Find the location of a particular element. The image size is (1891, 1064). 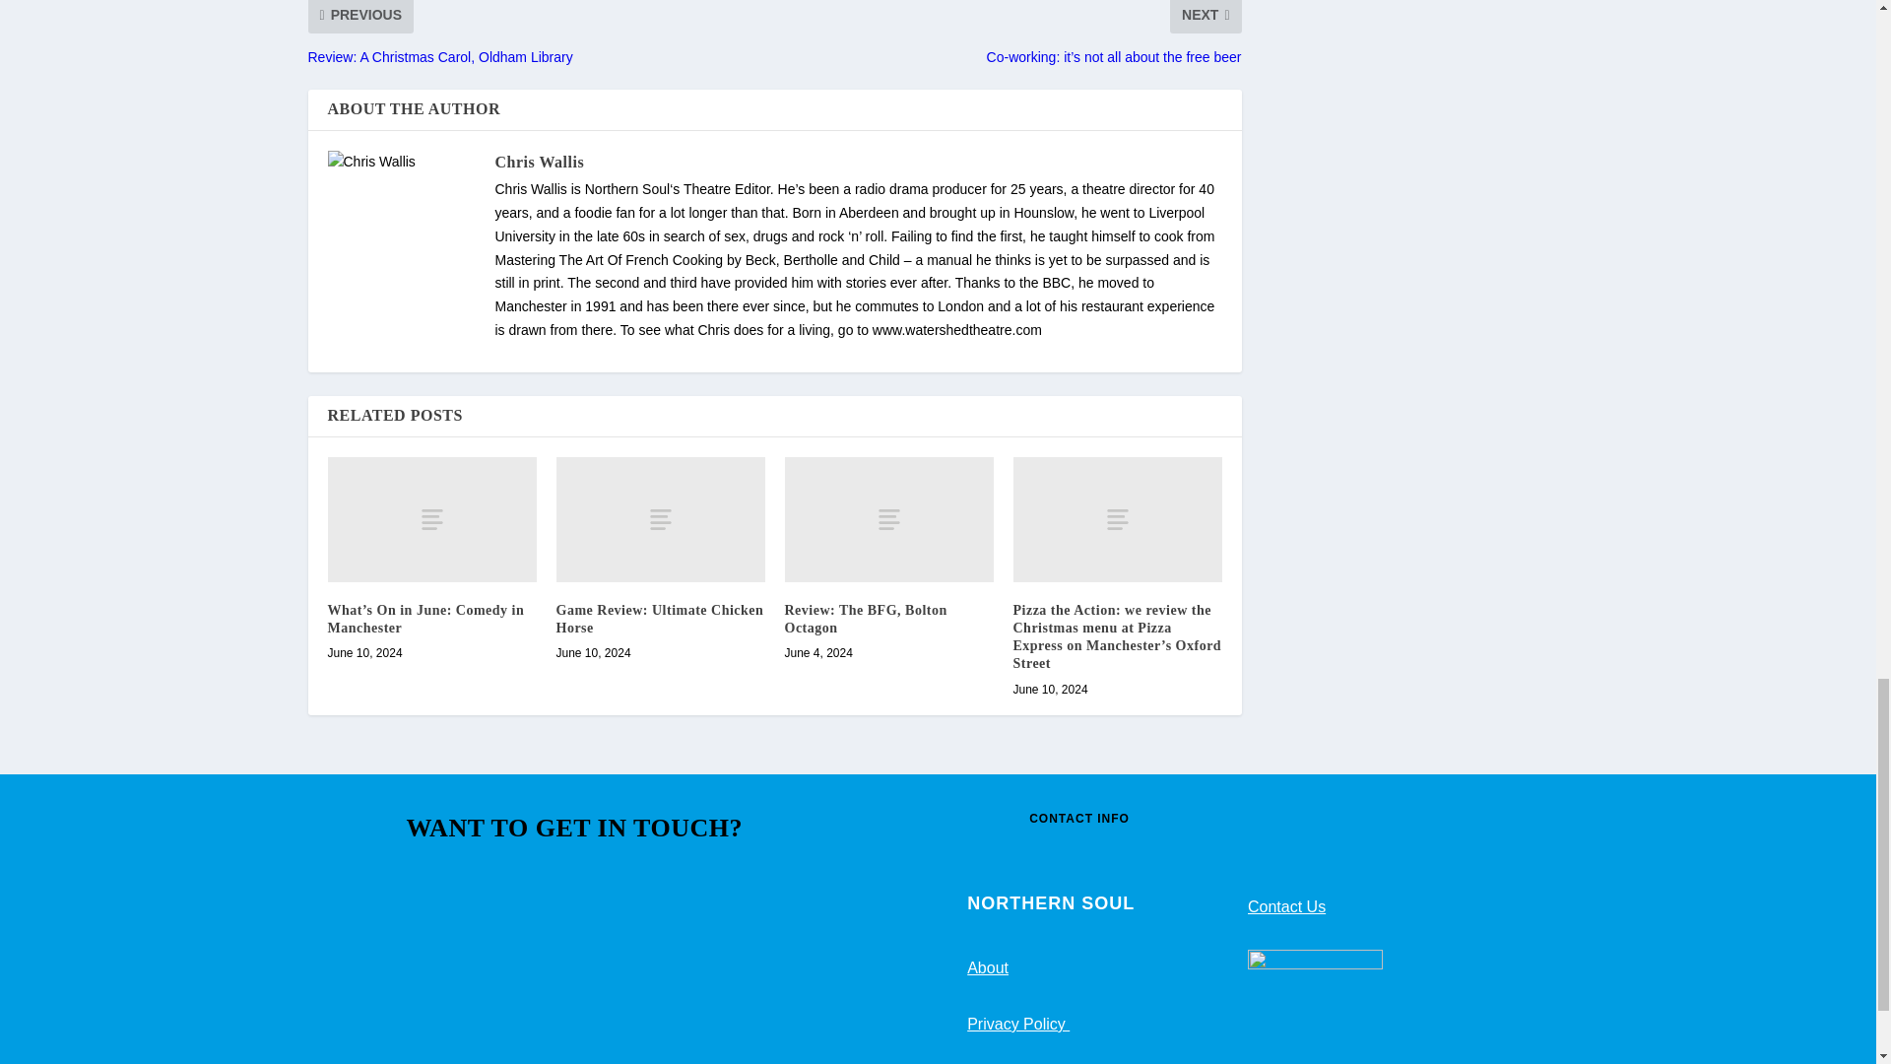

View all posts by Chris Wallis is located at coordinates (539, 162).